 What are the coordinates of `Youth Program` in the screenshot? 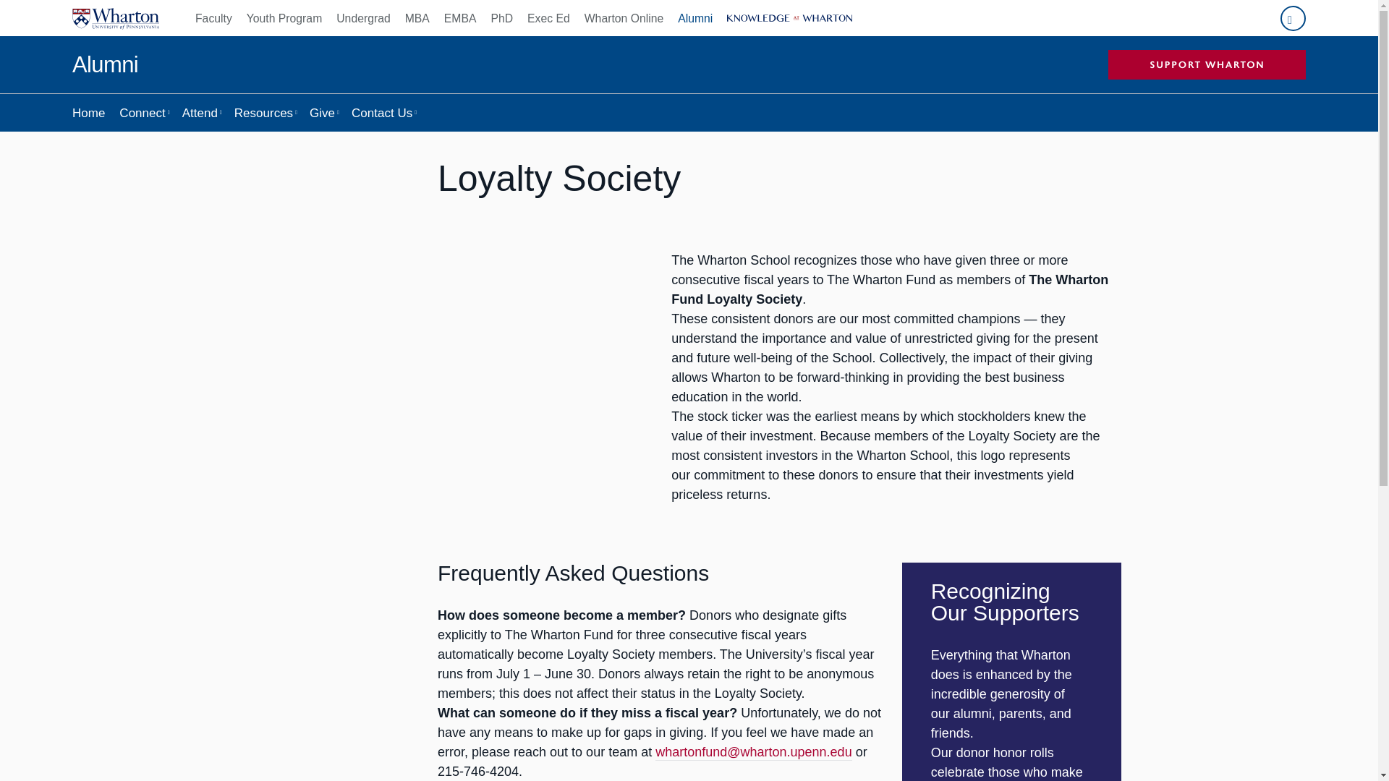 It's located at (284, 17).